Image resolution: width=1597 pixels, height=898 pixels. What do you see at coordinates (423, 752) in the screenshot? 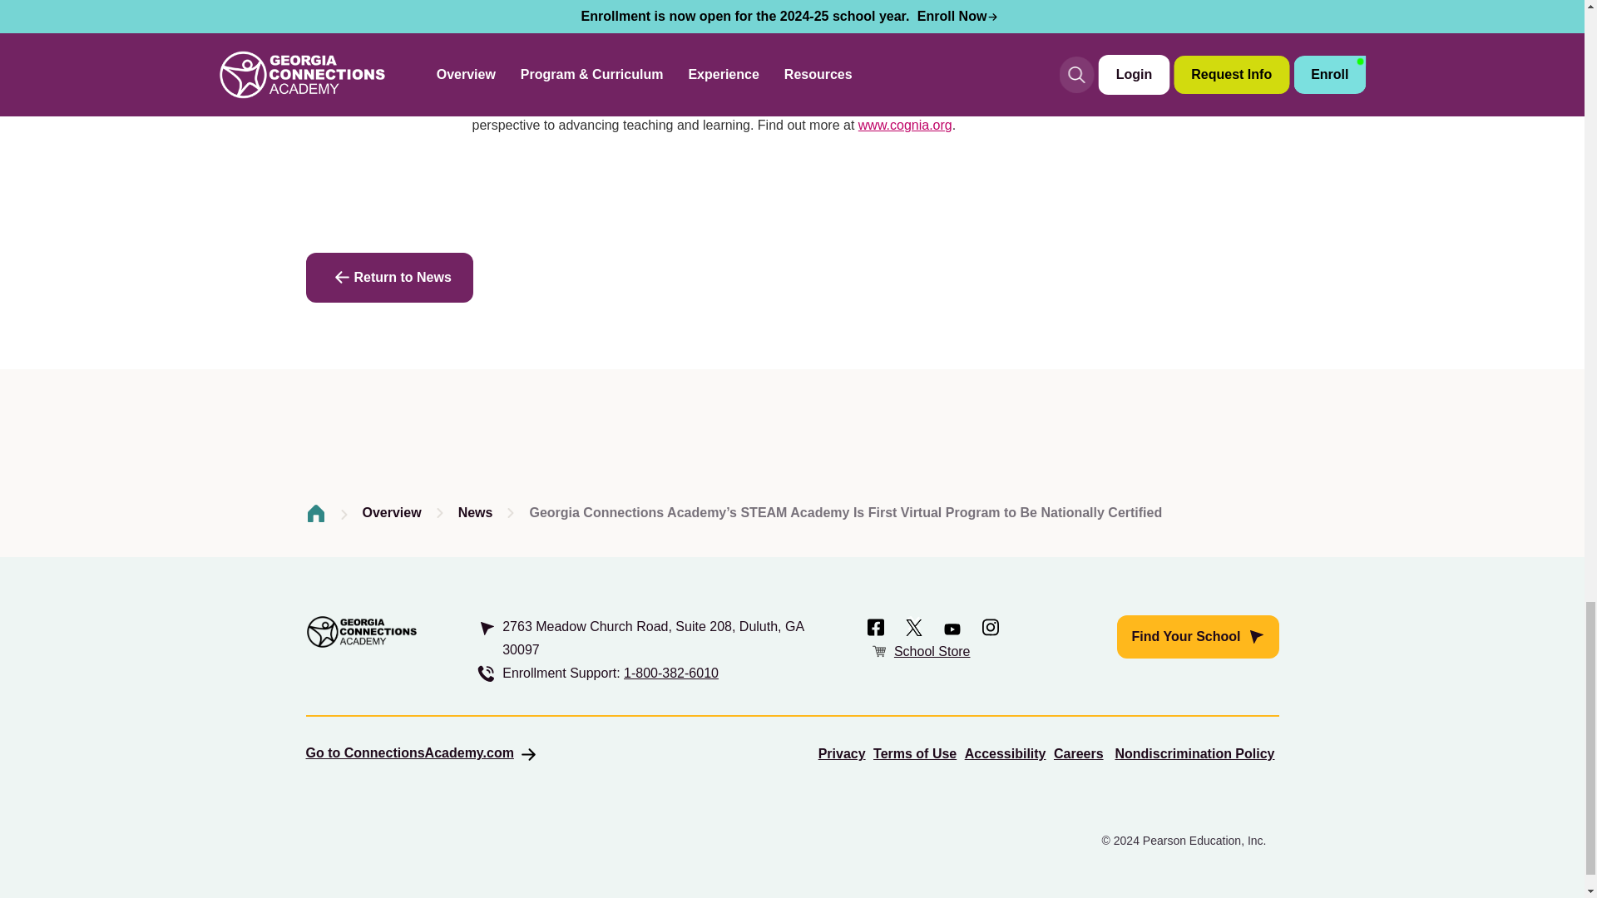
I see `Go to ConnectionsAcademy.com` at bounding box center [423, 752].